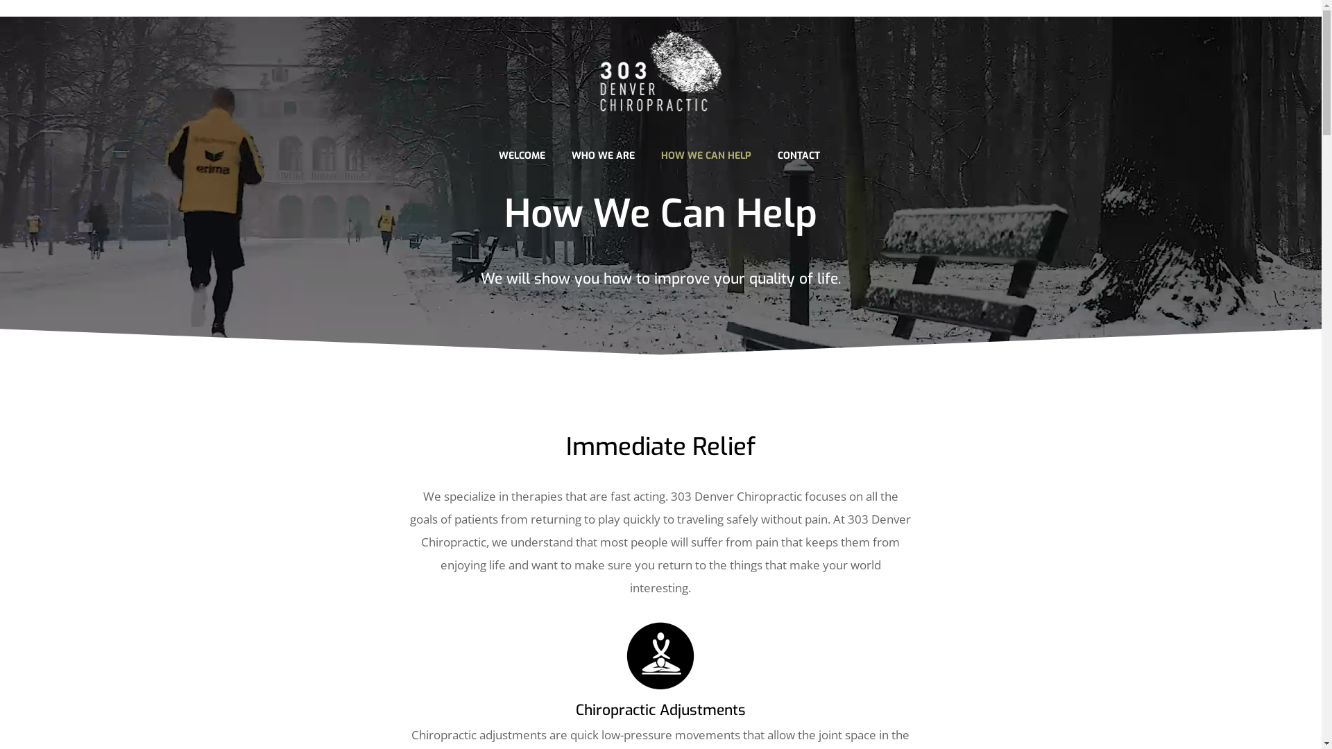 The width and height of the screenshot is (1332, 749). Describe the element at coordinates (522, 155) in the screenshot. I see `WELCOME` at that location.